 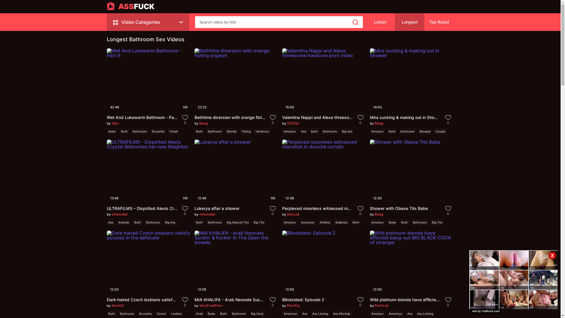 What do you see at coordinates (259, 222) in the screenshot?
I see `Big Tits` at bounding box center [259, 222].